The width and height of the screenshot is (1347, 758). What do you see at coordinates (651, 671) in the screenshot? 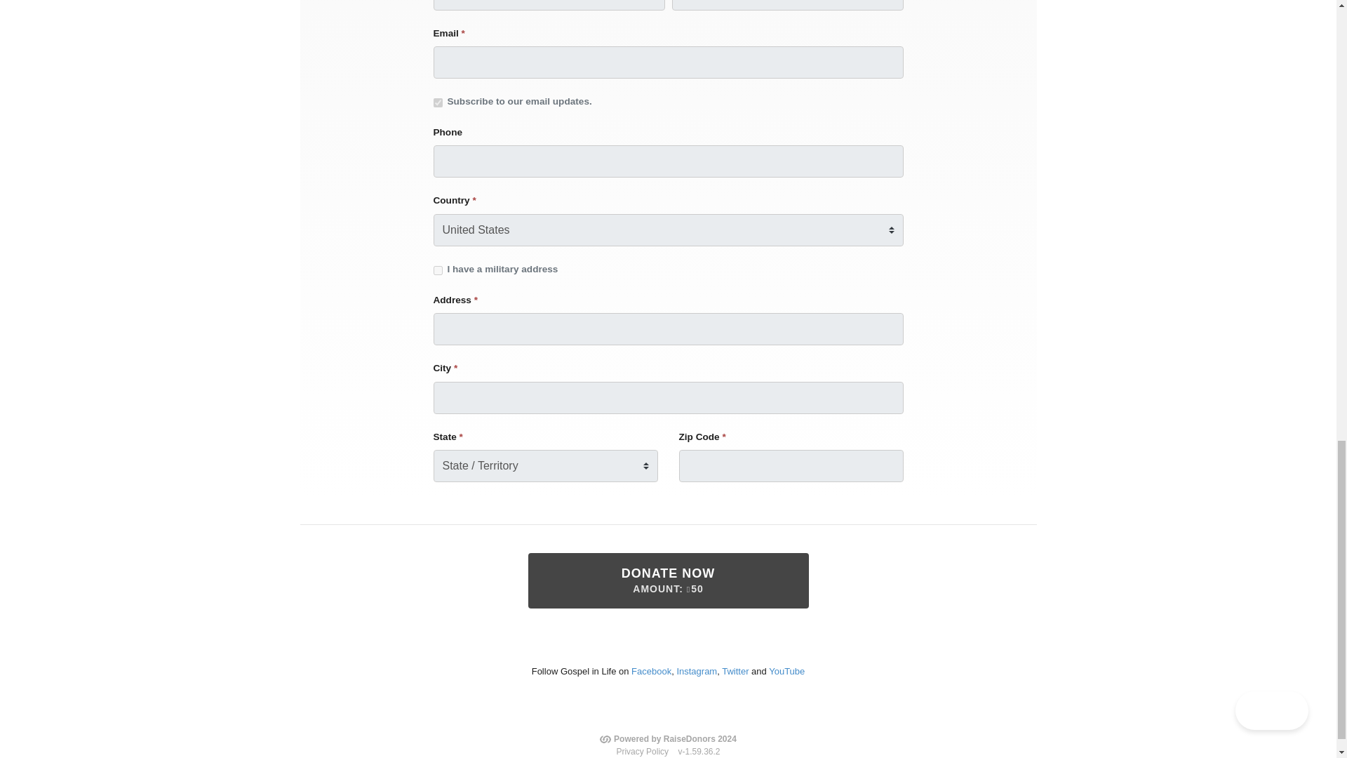
I see `Facebook` at bounding box center [651, 671].